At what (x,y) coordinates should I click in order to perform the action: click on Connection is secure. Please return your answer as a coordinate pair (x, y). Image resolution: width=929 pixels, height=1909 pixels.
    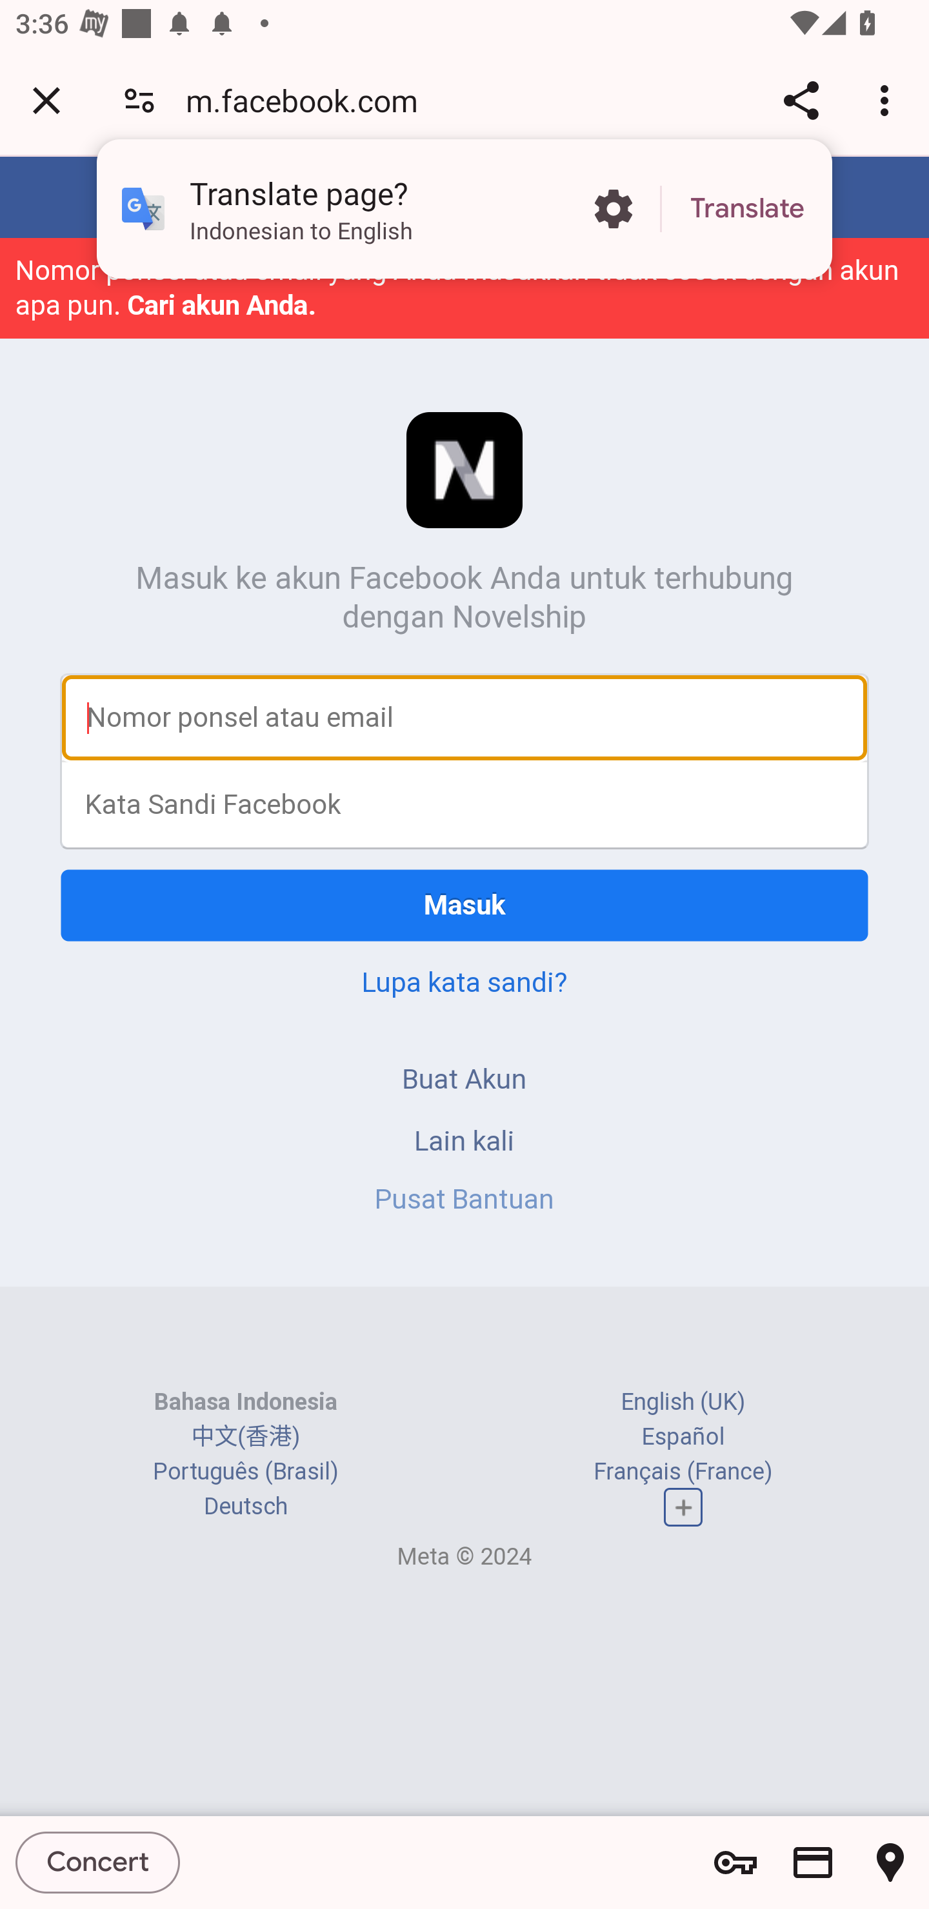
    Looking at the image, I should click on (139, 99).